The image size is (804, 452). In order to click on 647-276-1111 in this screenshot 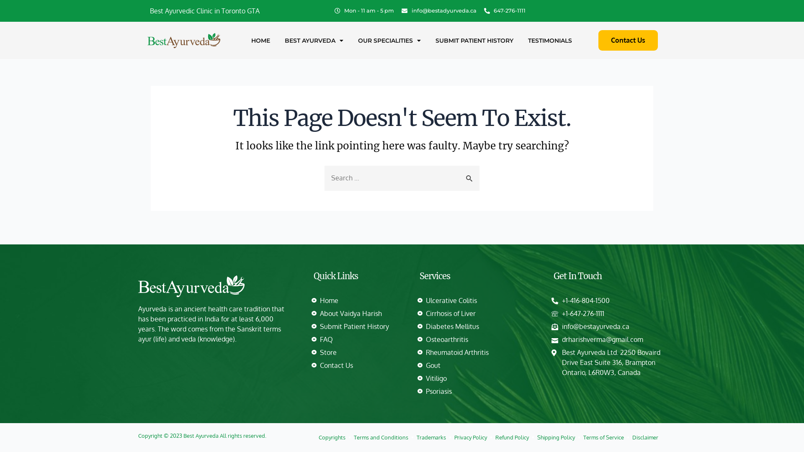, I will do `click(505, 11)`.